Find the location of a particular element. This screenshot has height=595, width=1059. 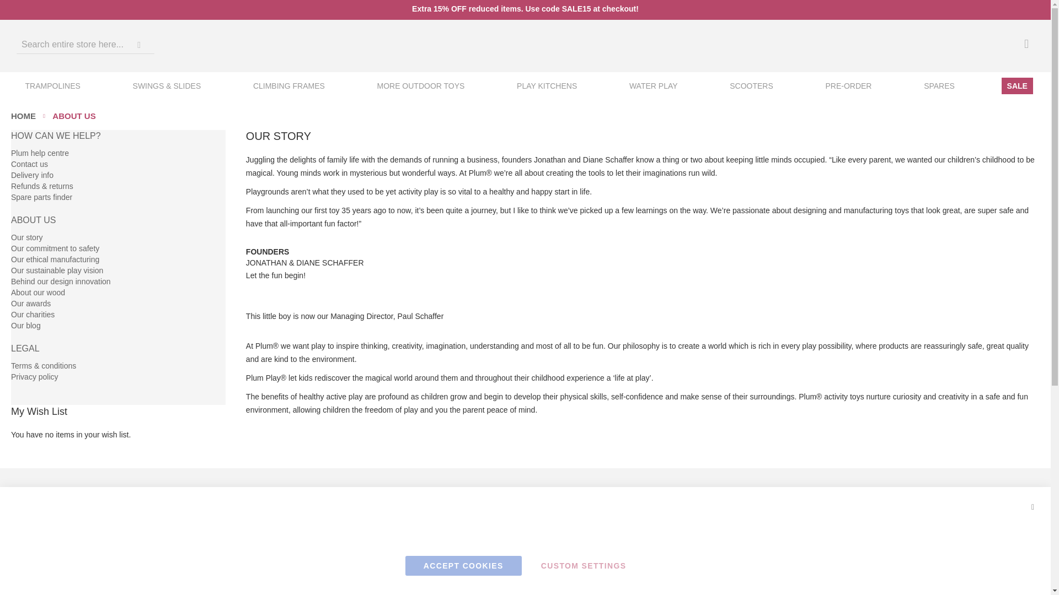

SALE is located at coordinates (1017, 86).